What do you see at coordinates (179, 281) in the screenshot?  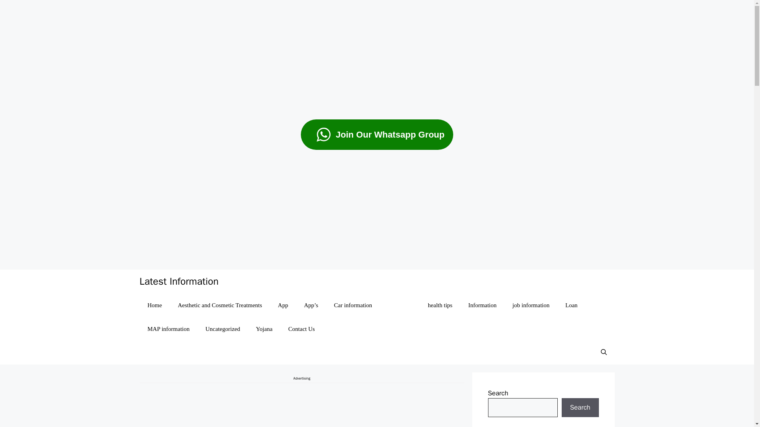 I see `Latest Information` at bounding box center [179, 281].